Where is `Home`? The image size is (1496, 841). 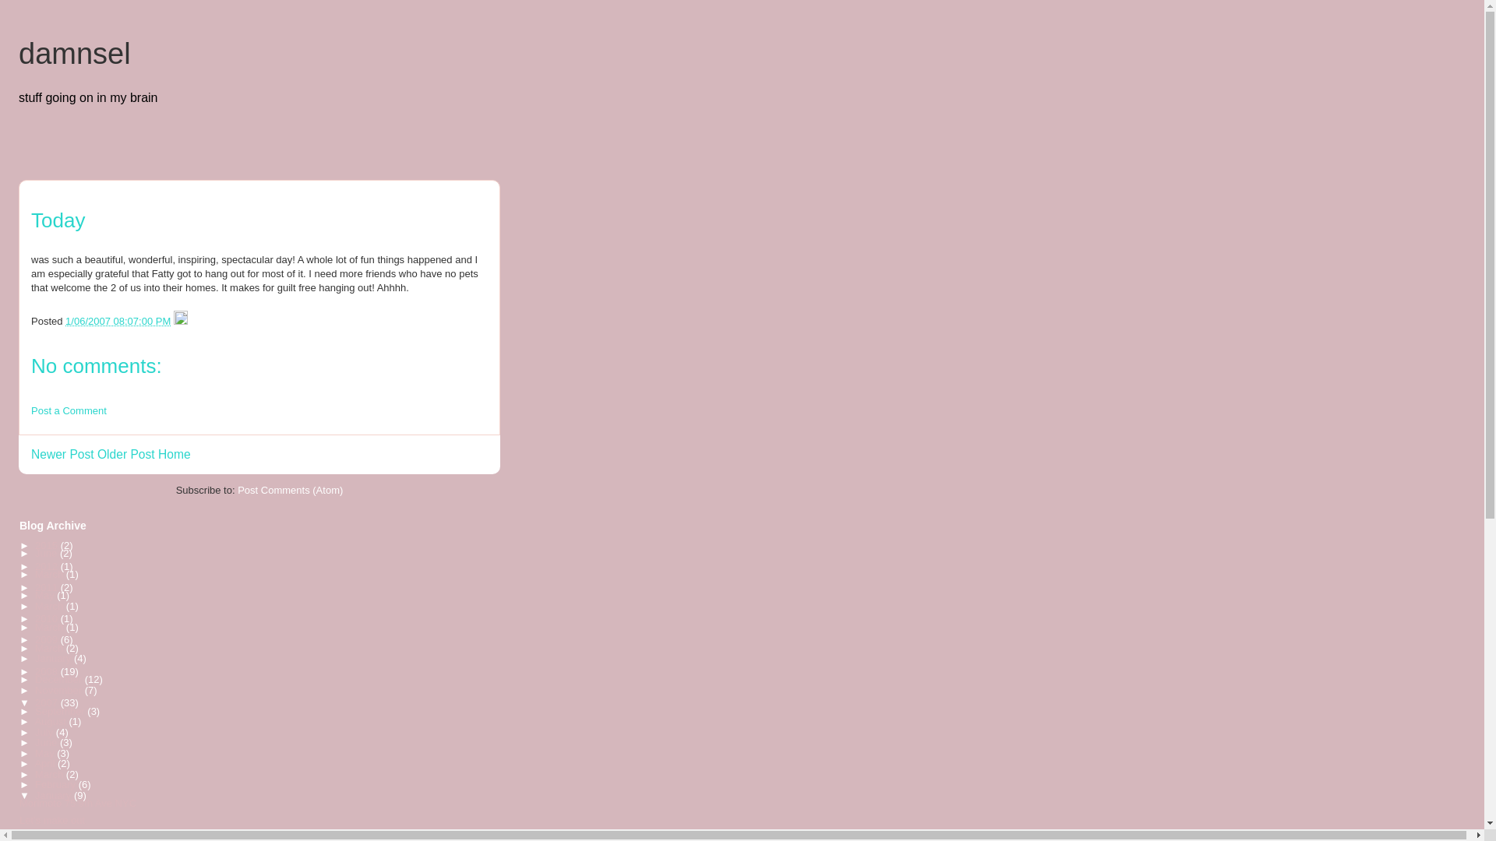
Home is located at coordinates (175, 453).